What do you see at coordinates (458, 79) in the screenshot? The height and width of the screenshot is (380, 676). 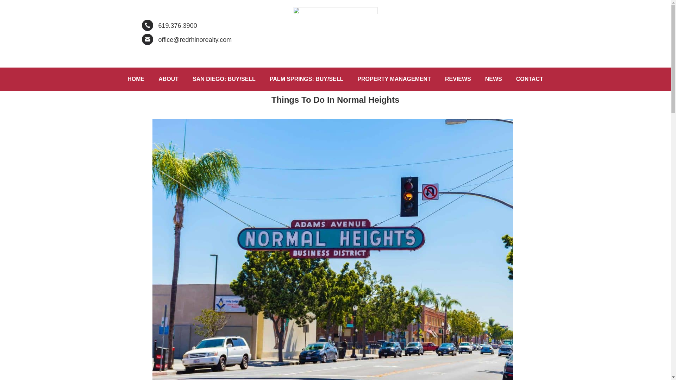 I see `REVIEWS` at bounding box center [458, 79].